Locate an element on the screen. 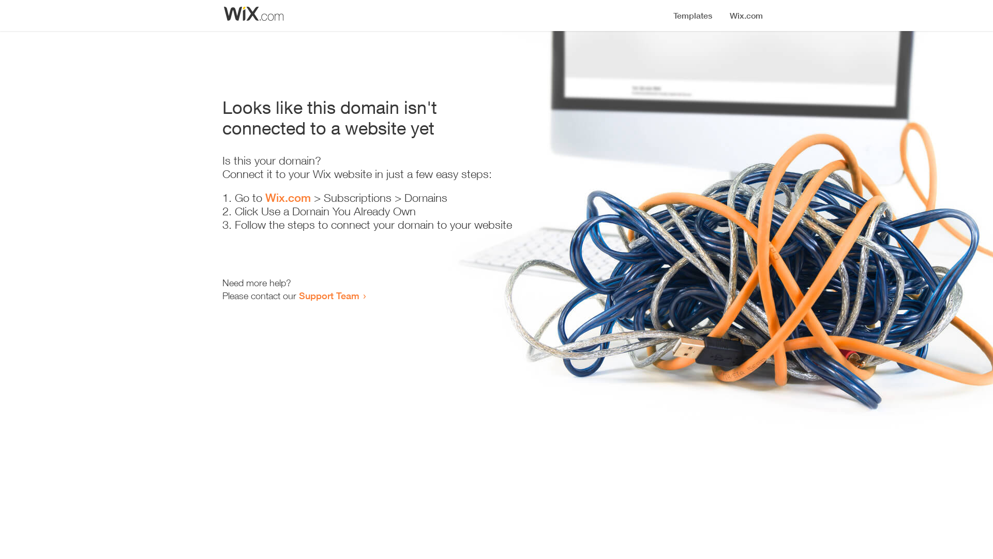  Wix.com is located at coordinates (288, 198).